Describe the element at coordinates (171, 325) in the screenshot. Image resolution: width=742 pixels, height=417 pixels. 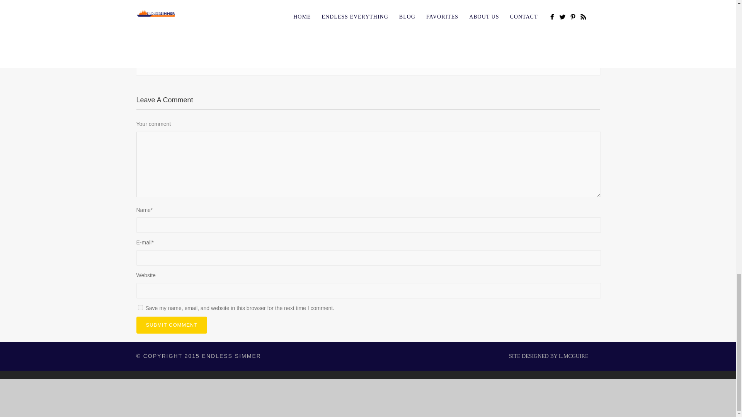
I see `Submit comment` at that location.